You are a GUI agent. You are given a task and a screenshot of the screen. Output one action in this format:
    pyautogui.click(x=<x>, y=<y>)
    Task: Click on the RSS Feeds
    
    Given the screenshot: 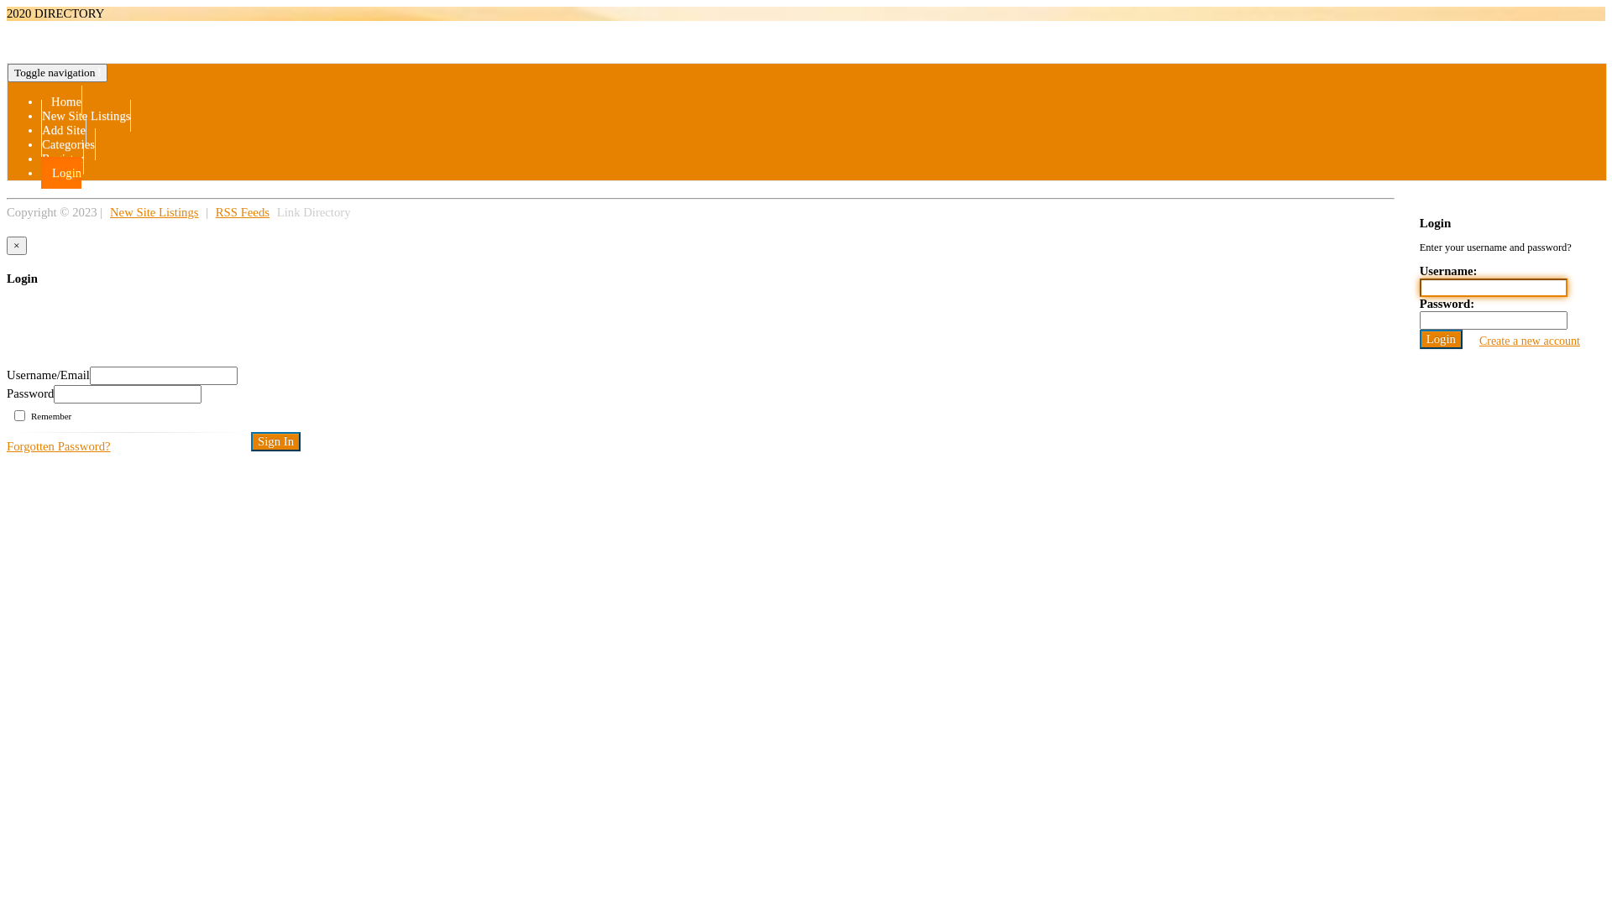 What is the action you would take?
    pyautogui.click(x=243, y=212)
    